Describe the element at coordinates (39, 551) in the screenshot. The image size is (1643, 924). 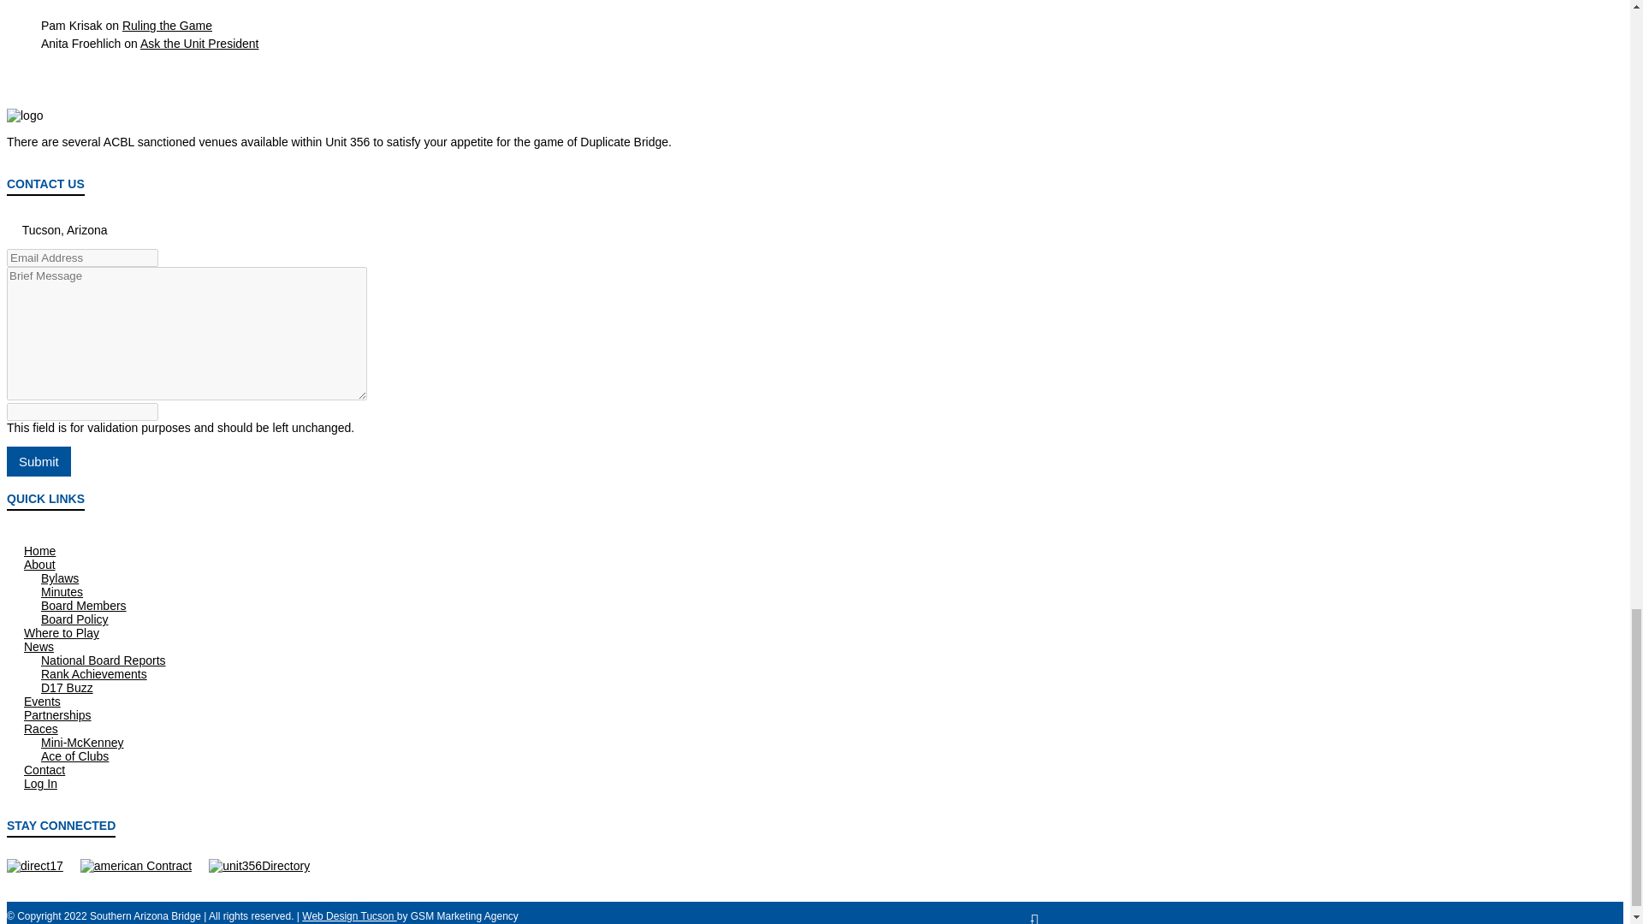
I see `Home` at that location.